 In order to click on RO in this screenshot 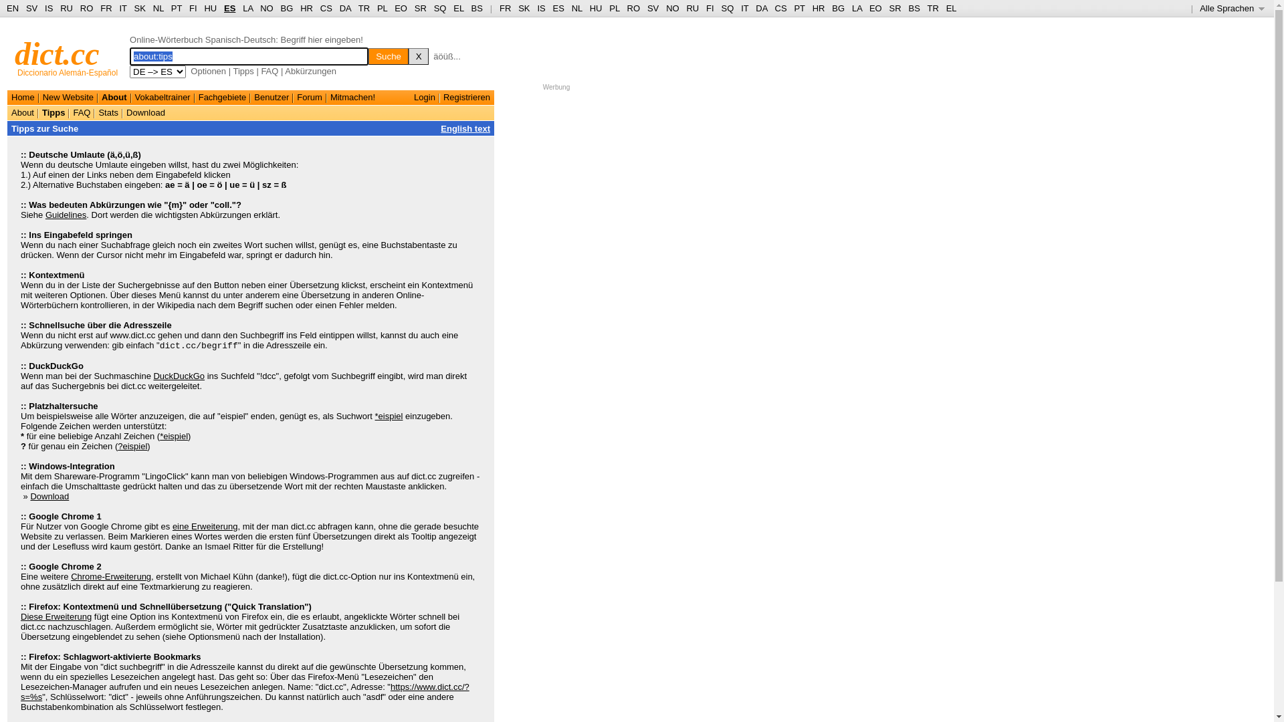, I will do `click(87, 8)`.